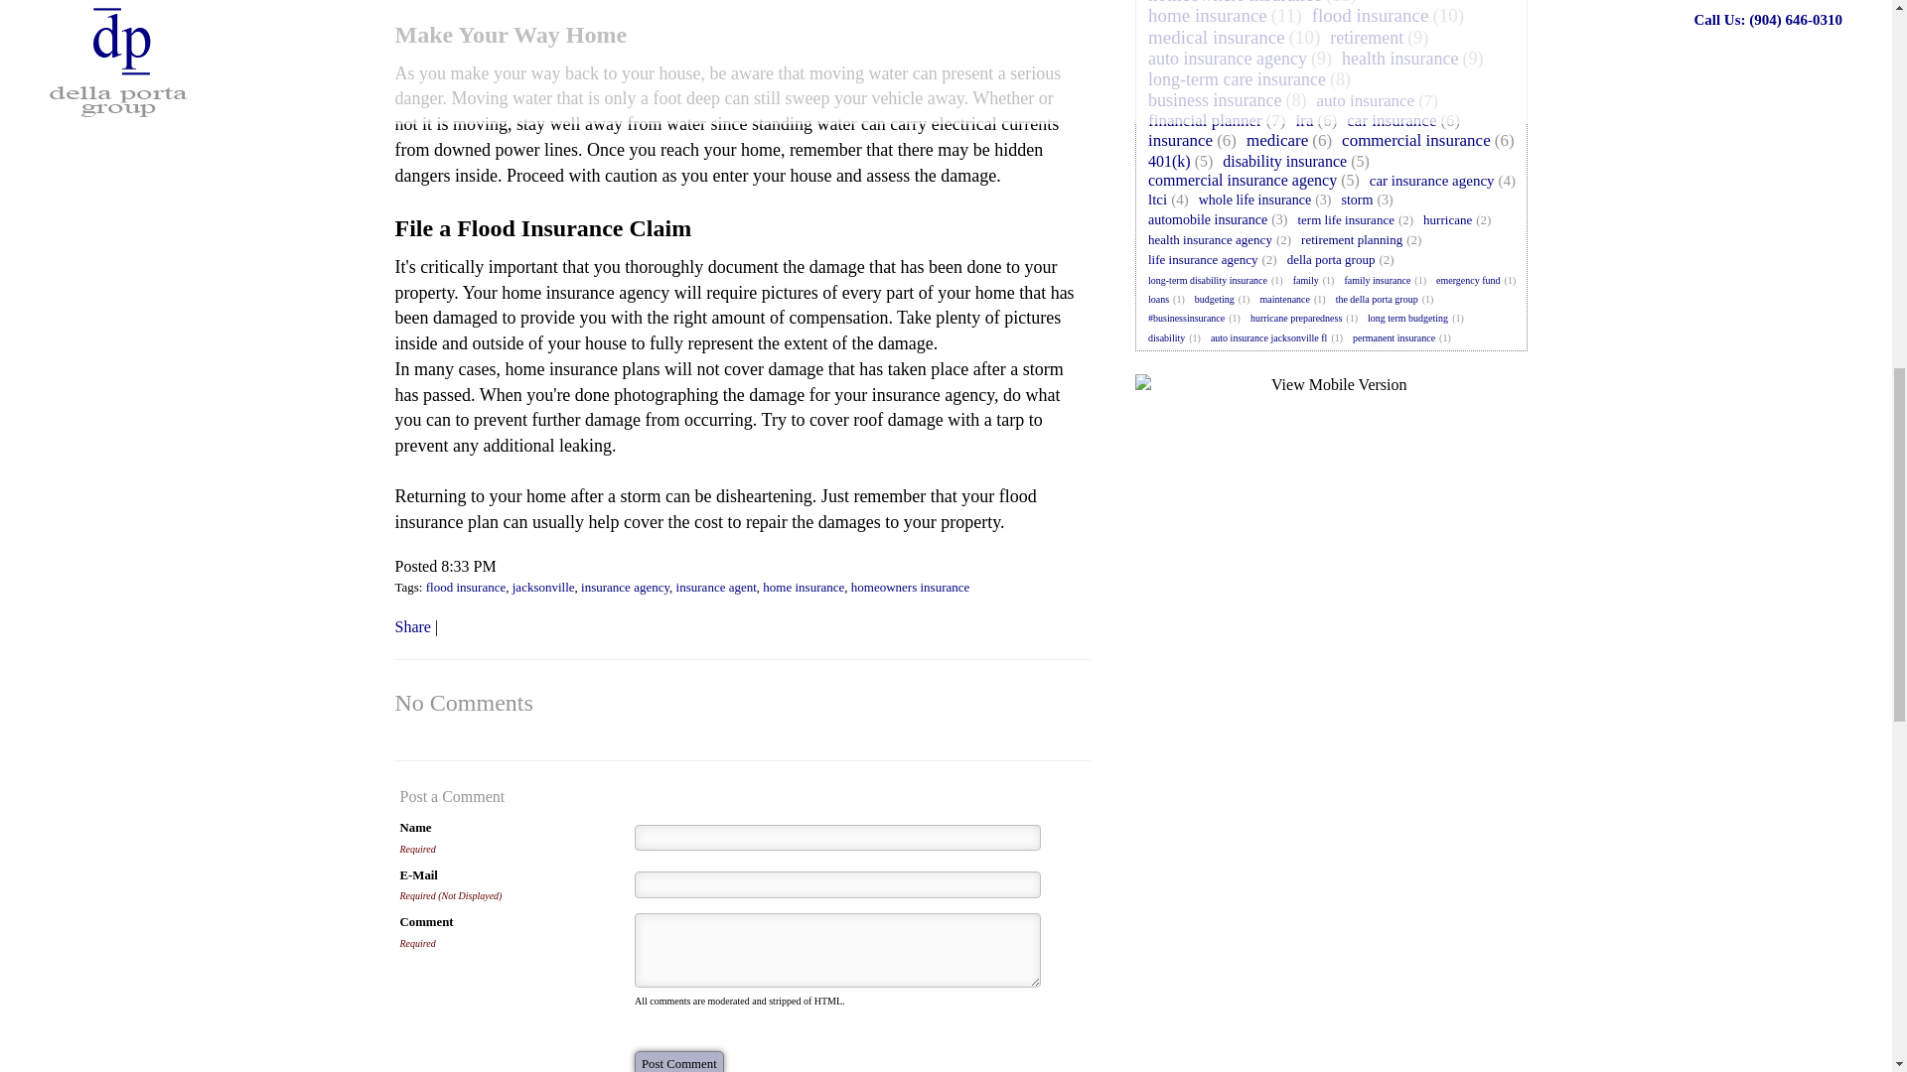 This screenshot has height=1072, width=1907. Describe the element at coordinates (1235, 3) in the screenshot. I see `homeowners insurance` at that location.